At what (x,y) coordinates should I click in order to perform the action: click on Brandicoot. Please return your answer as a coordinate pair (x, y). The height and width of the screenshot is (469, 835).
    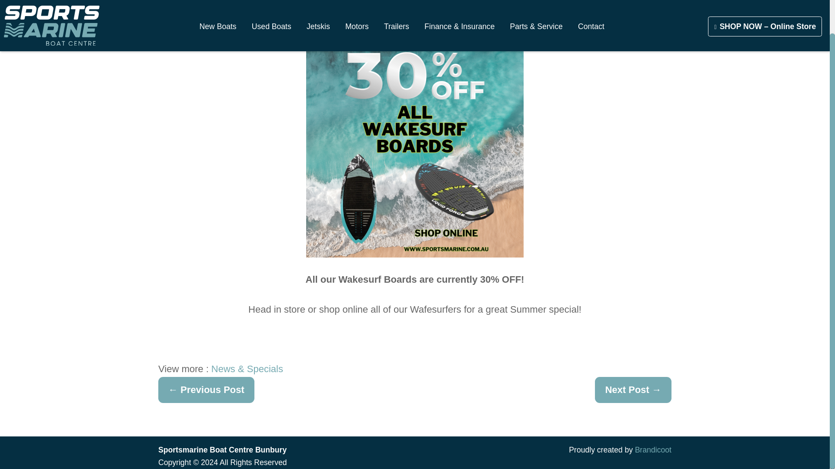
    Looking at the image, I should click on (653, 450).